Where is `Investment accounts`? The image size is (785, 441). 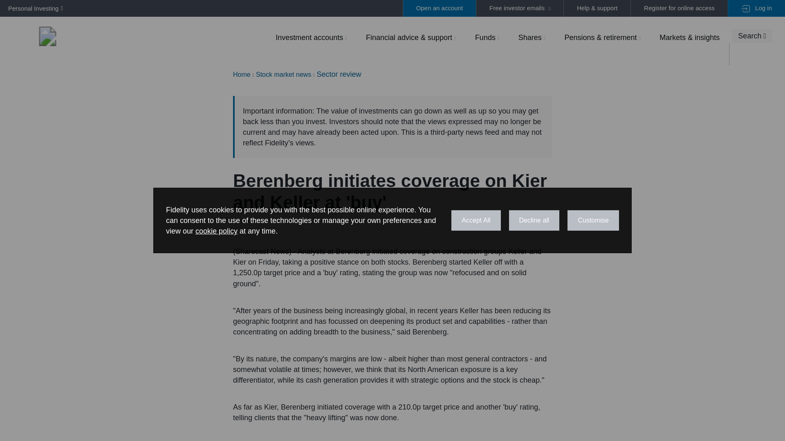
Investment accounts is located at coordinates (311, 37).